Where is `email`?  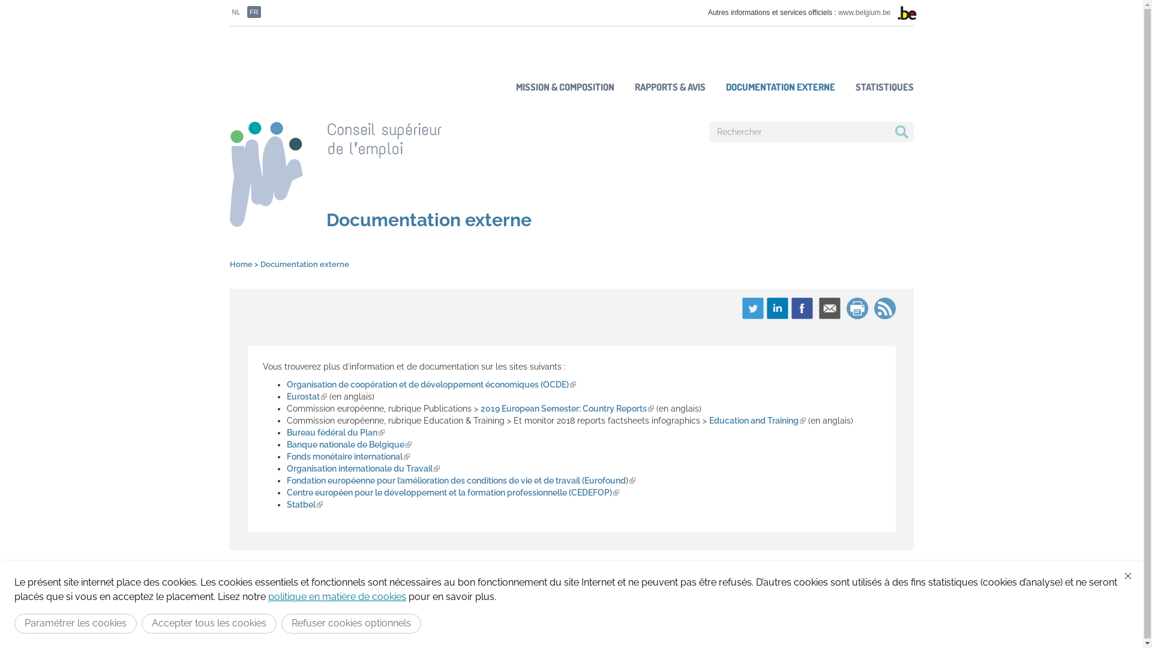
email is located at coordinates (829, 308).